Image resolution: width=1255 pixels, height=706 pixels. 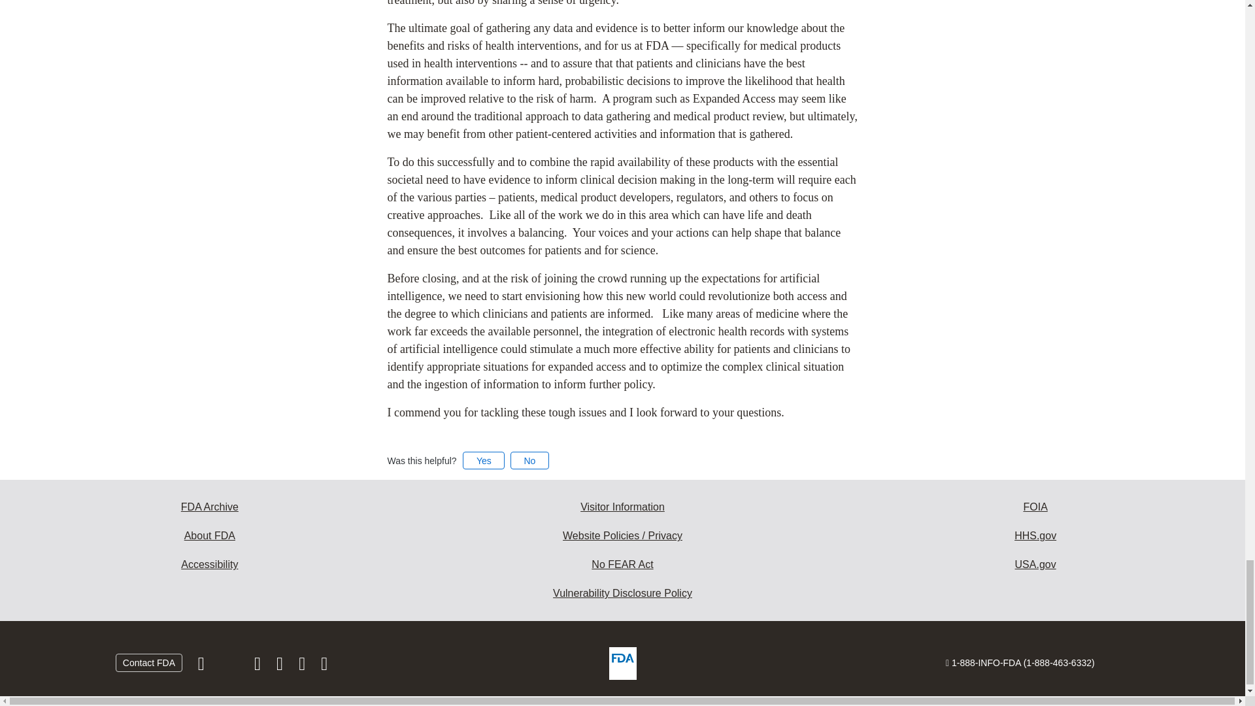 What do you see at coordinates (1035, 507) in the screenshot?
I see `Freedom of Information Act` at bounding box center [1035, 507].